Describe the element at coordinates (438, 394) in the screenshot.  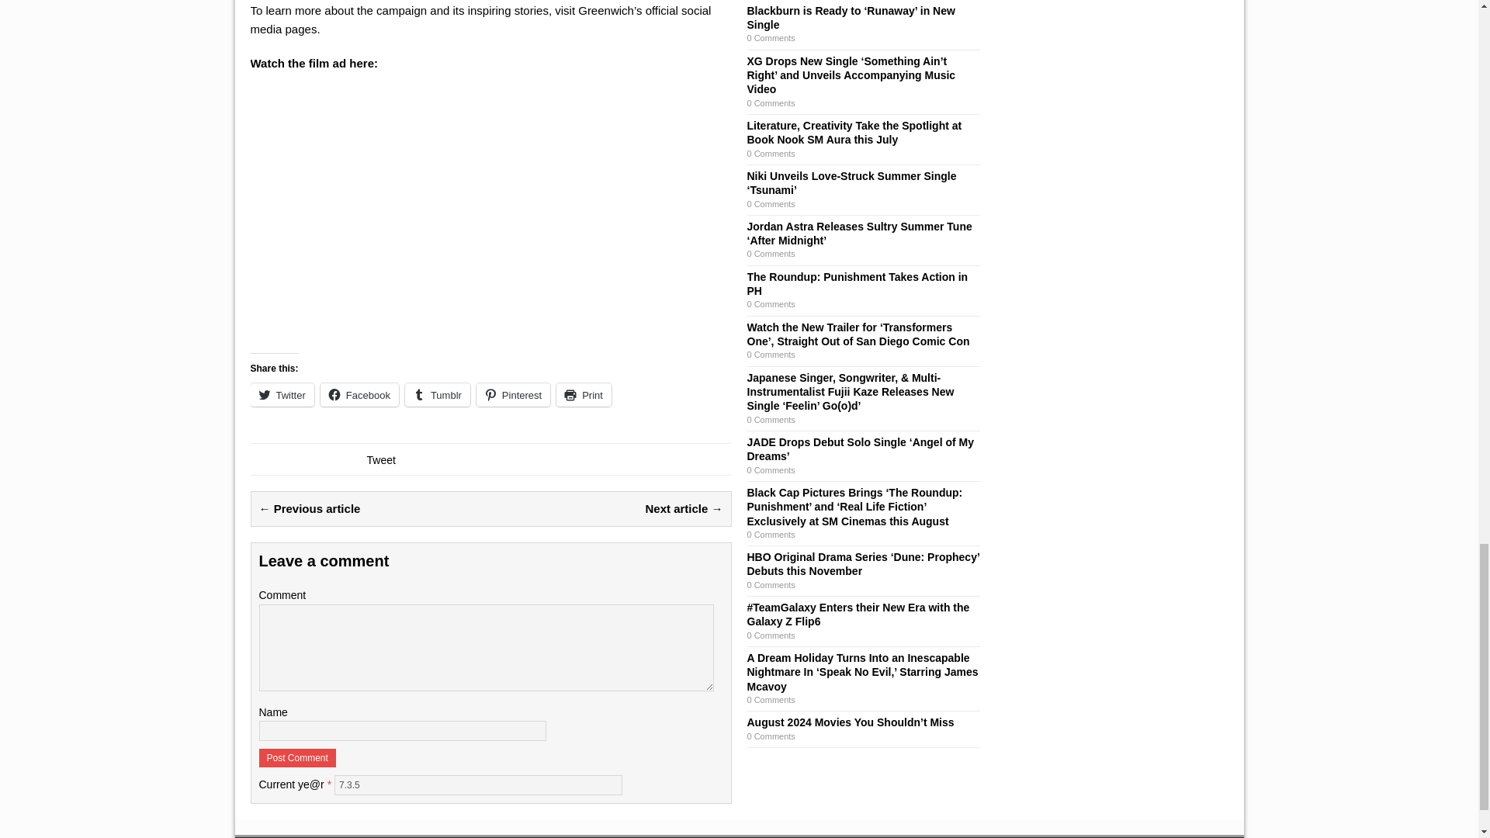
I see `Click to share on Tumblr` at that location.